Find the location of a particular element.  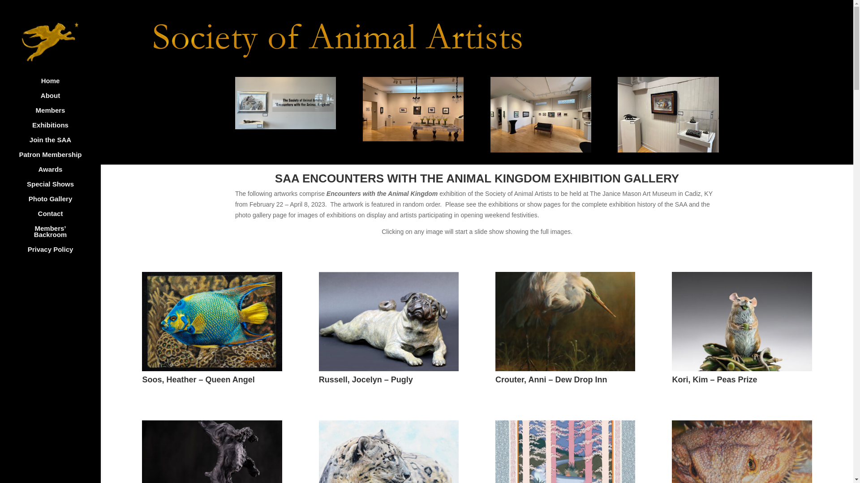

JMAM - 2 is located at coordinates (541, 114).